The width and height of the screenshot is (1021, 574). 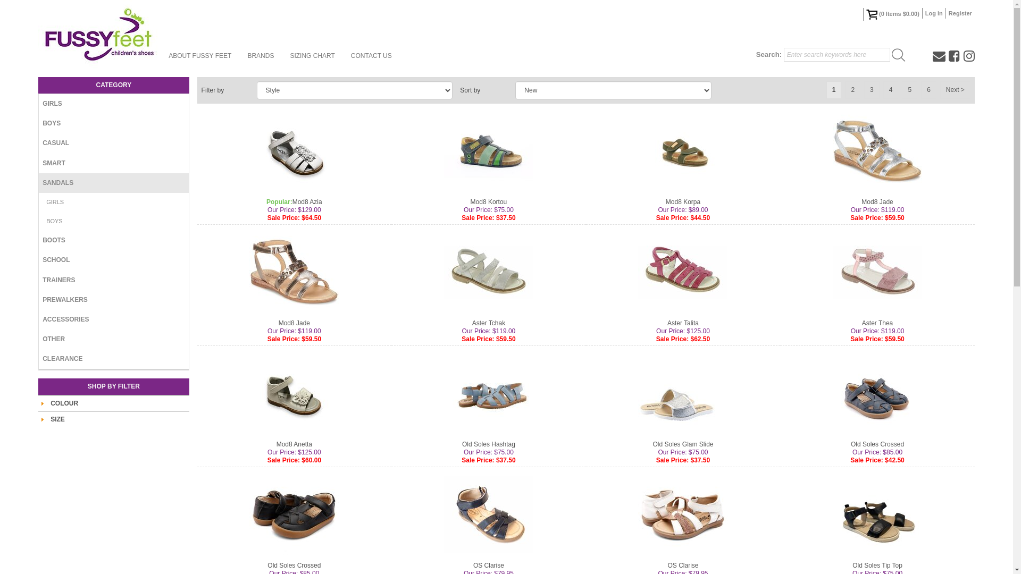 I want to click on Aster Tchak, so click(x=489, y=272).